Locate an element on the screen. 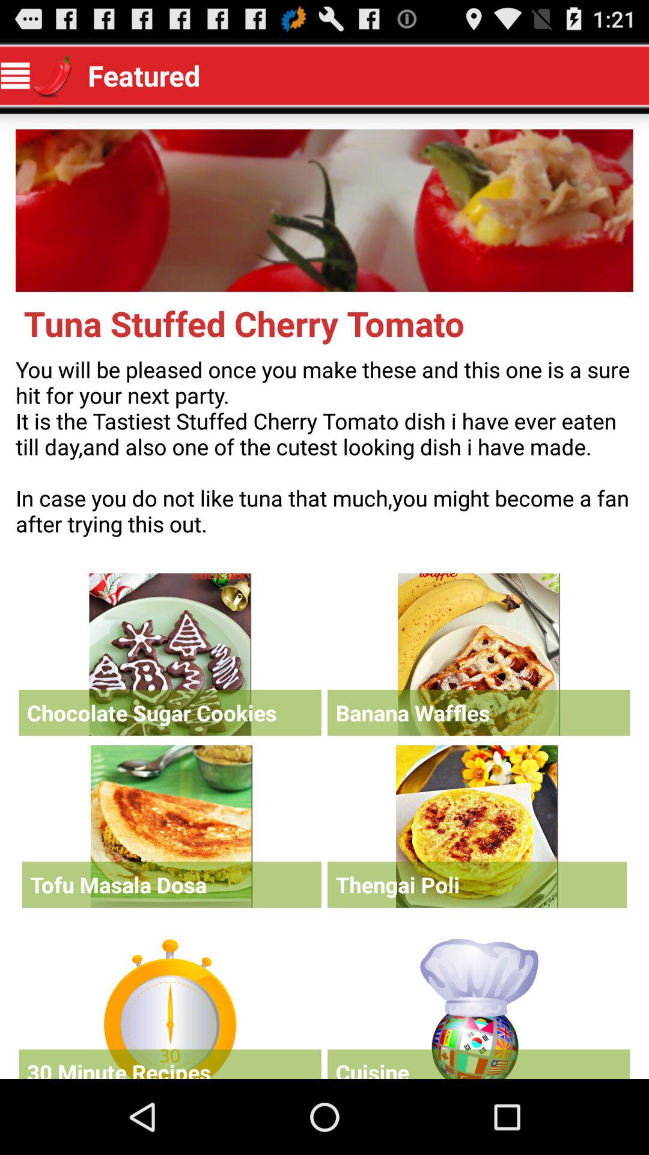 This screenshot has height=1155, width=649. 30 minute recipes is located at coordinates (169, 1006).